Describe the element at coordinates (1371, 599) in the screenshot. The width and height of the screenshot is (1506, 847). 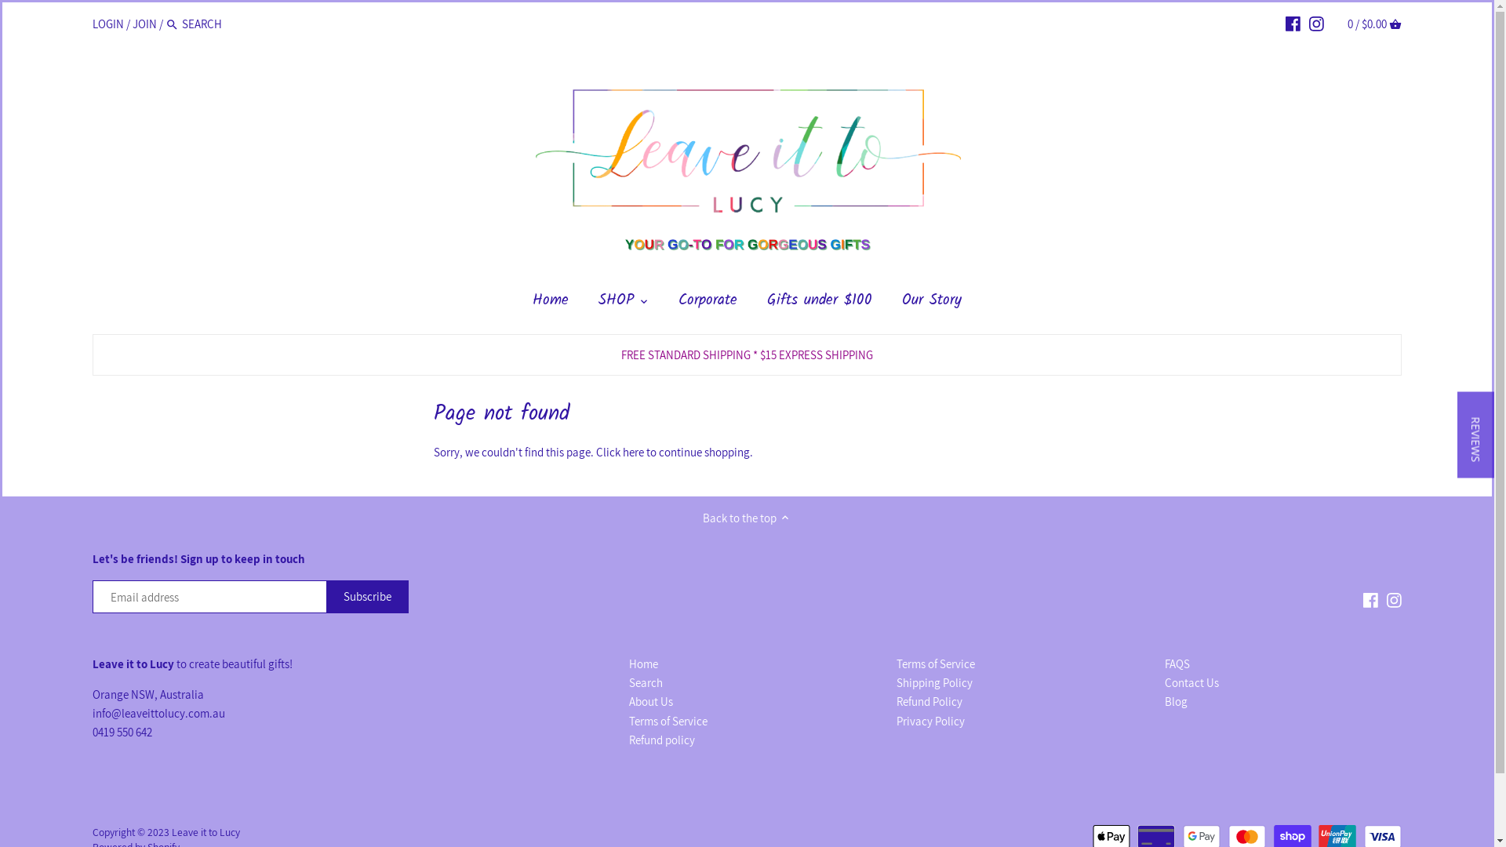
I see `Facebook` at that location.